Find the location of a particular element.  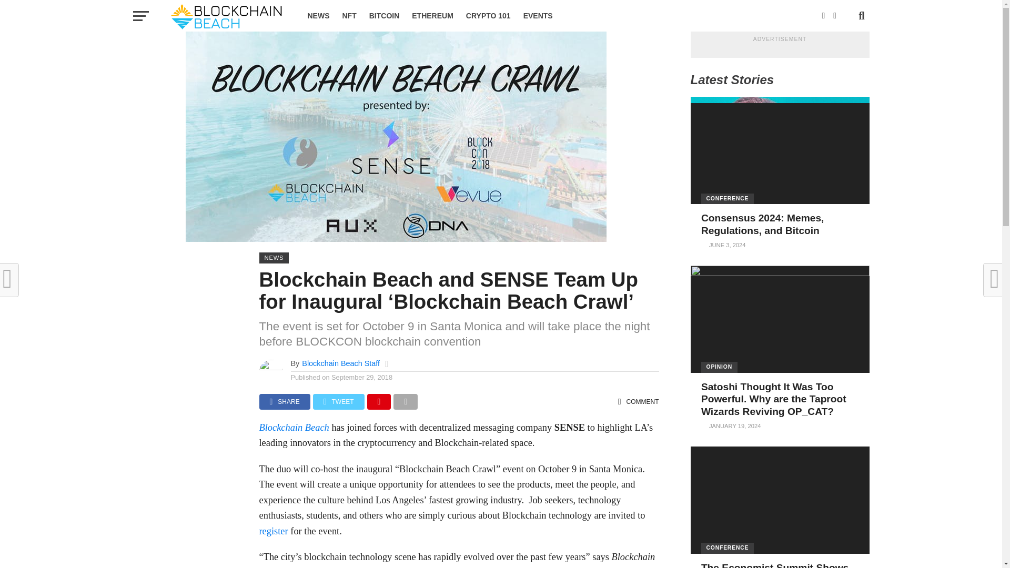

BITCOIN is located at coordinates (384, 16).